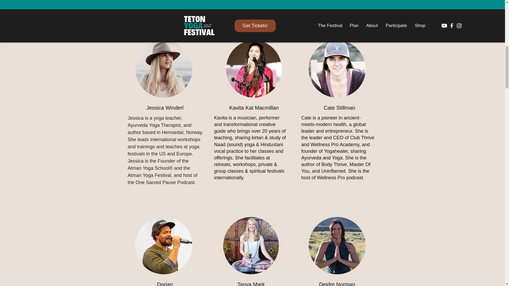  Describe the element at coordinates (337, 245) in the screenshot. I see `Deidre Norman` at that location.